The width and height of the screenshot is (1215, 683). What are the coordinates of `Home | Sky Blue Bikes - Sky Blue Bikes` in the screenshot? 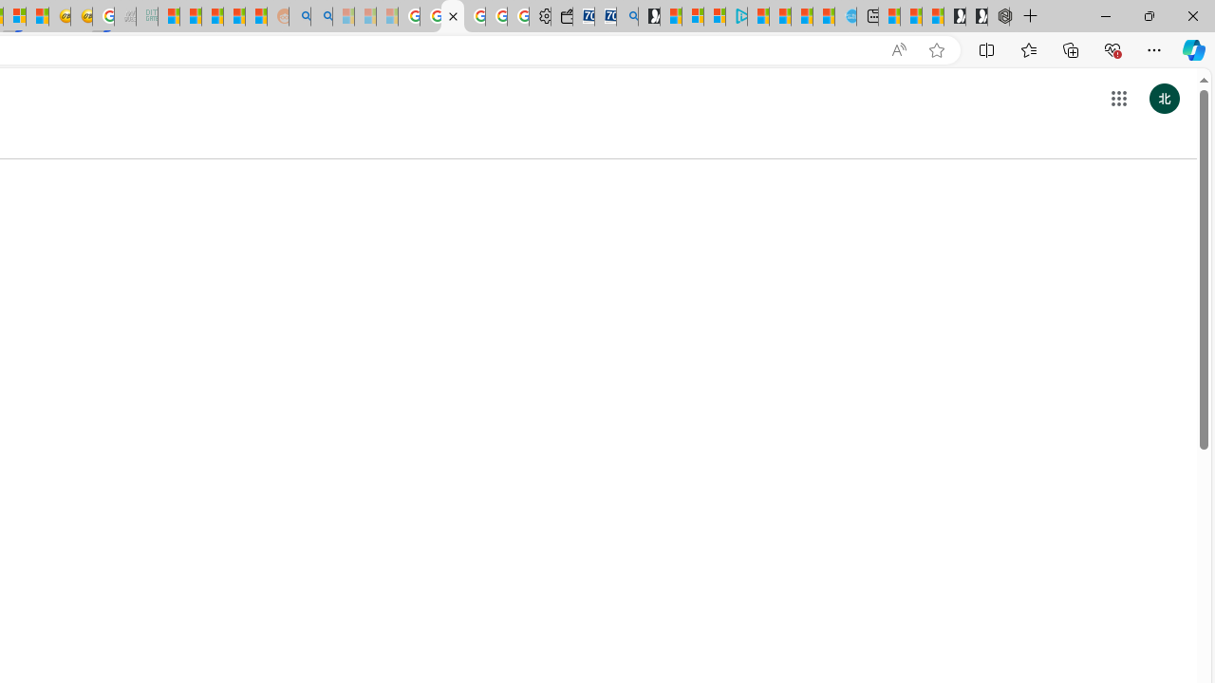 It's located at (845, 17).